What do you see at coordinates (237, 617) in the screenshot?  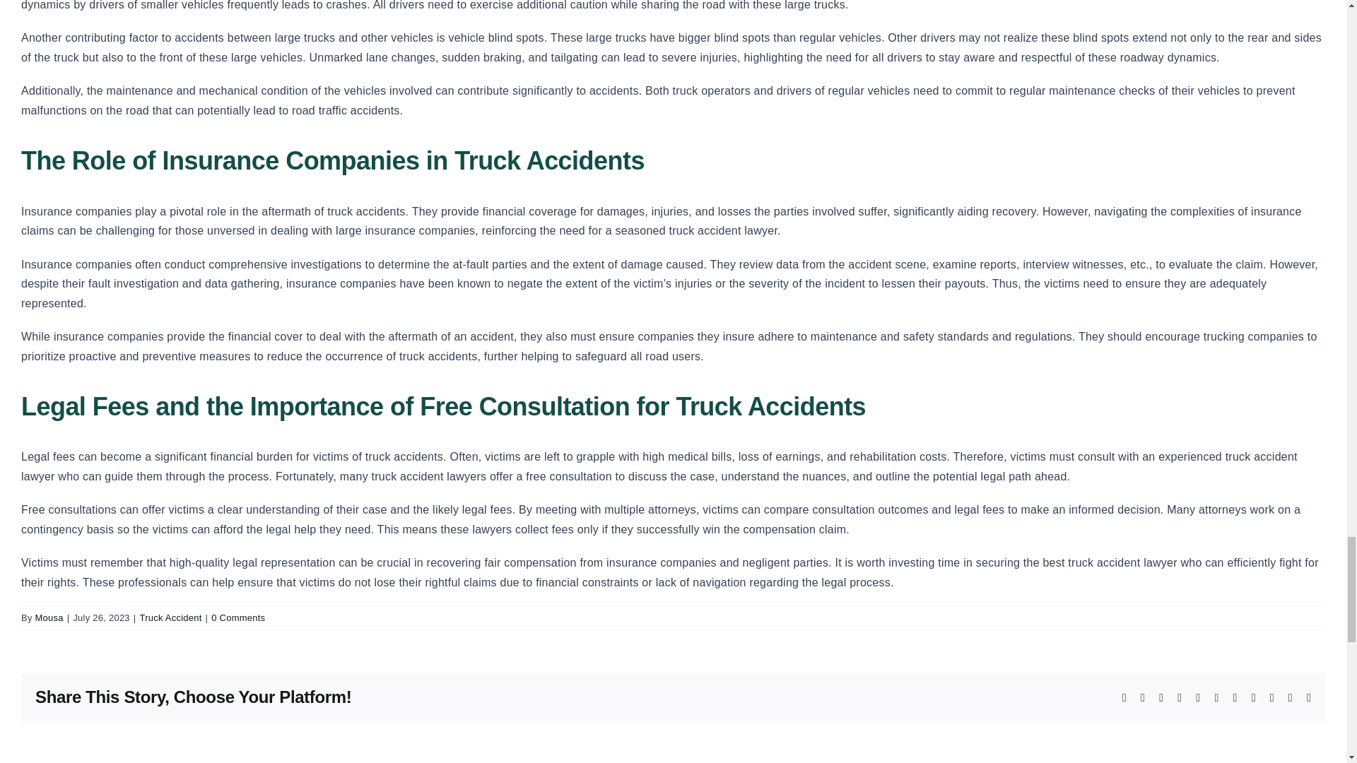 I see `0 Comments` at bounding box center [237, 617].